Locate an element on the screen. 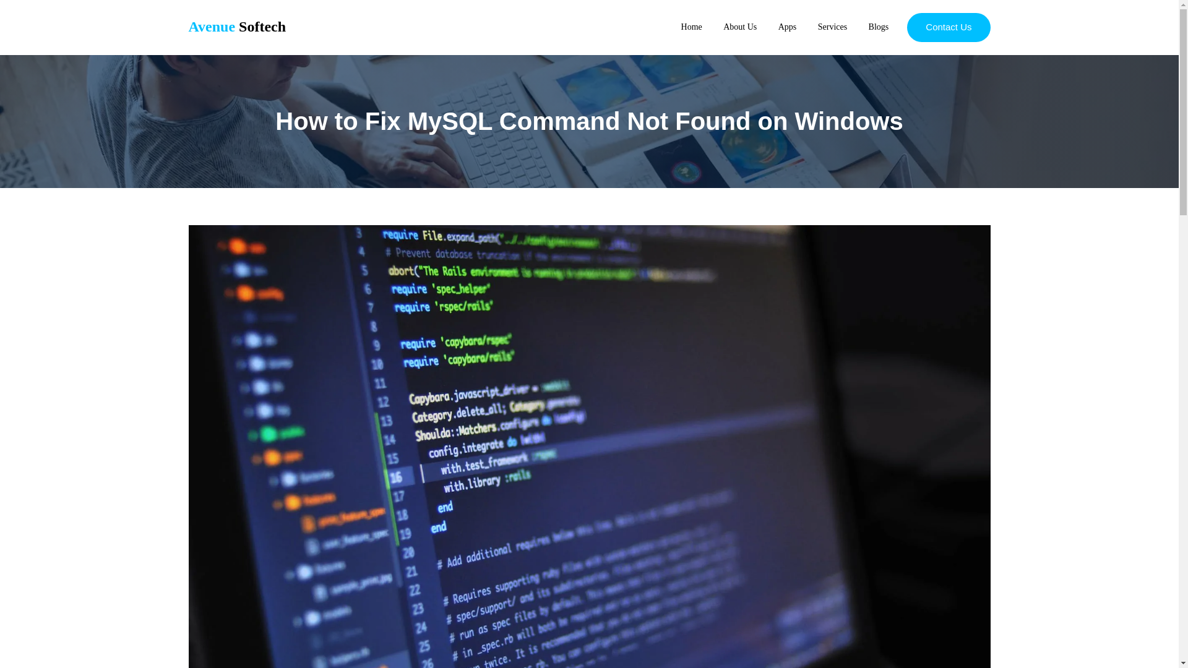  AvenueSoftech is located at coordinates (236, 27).